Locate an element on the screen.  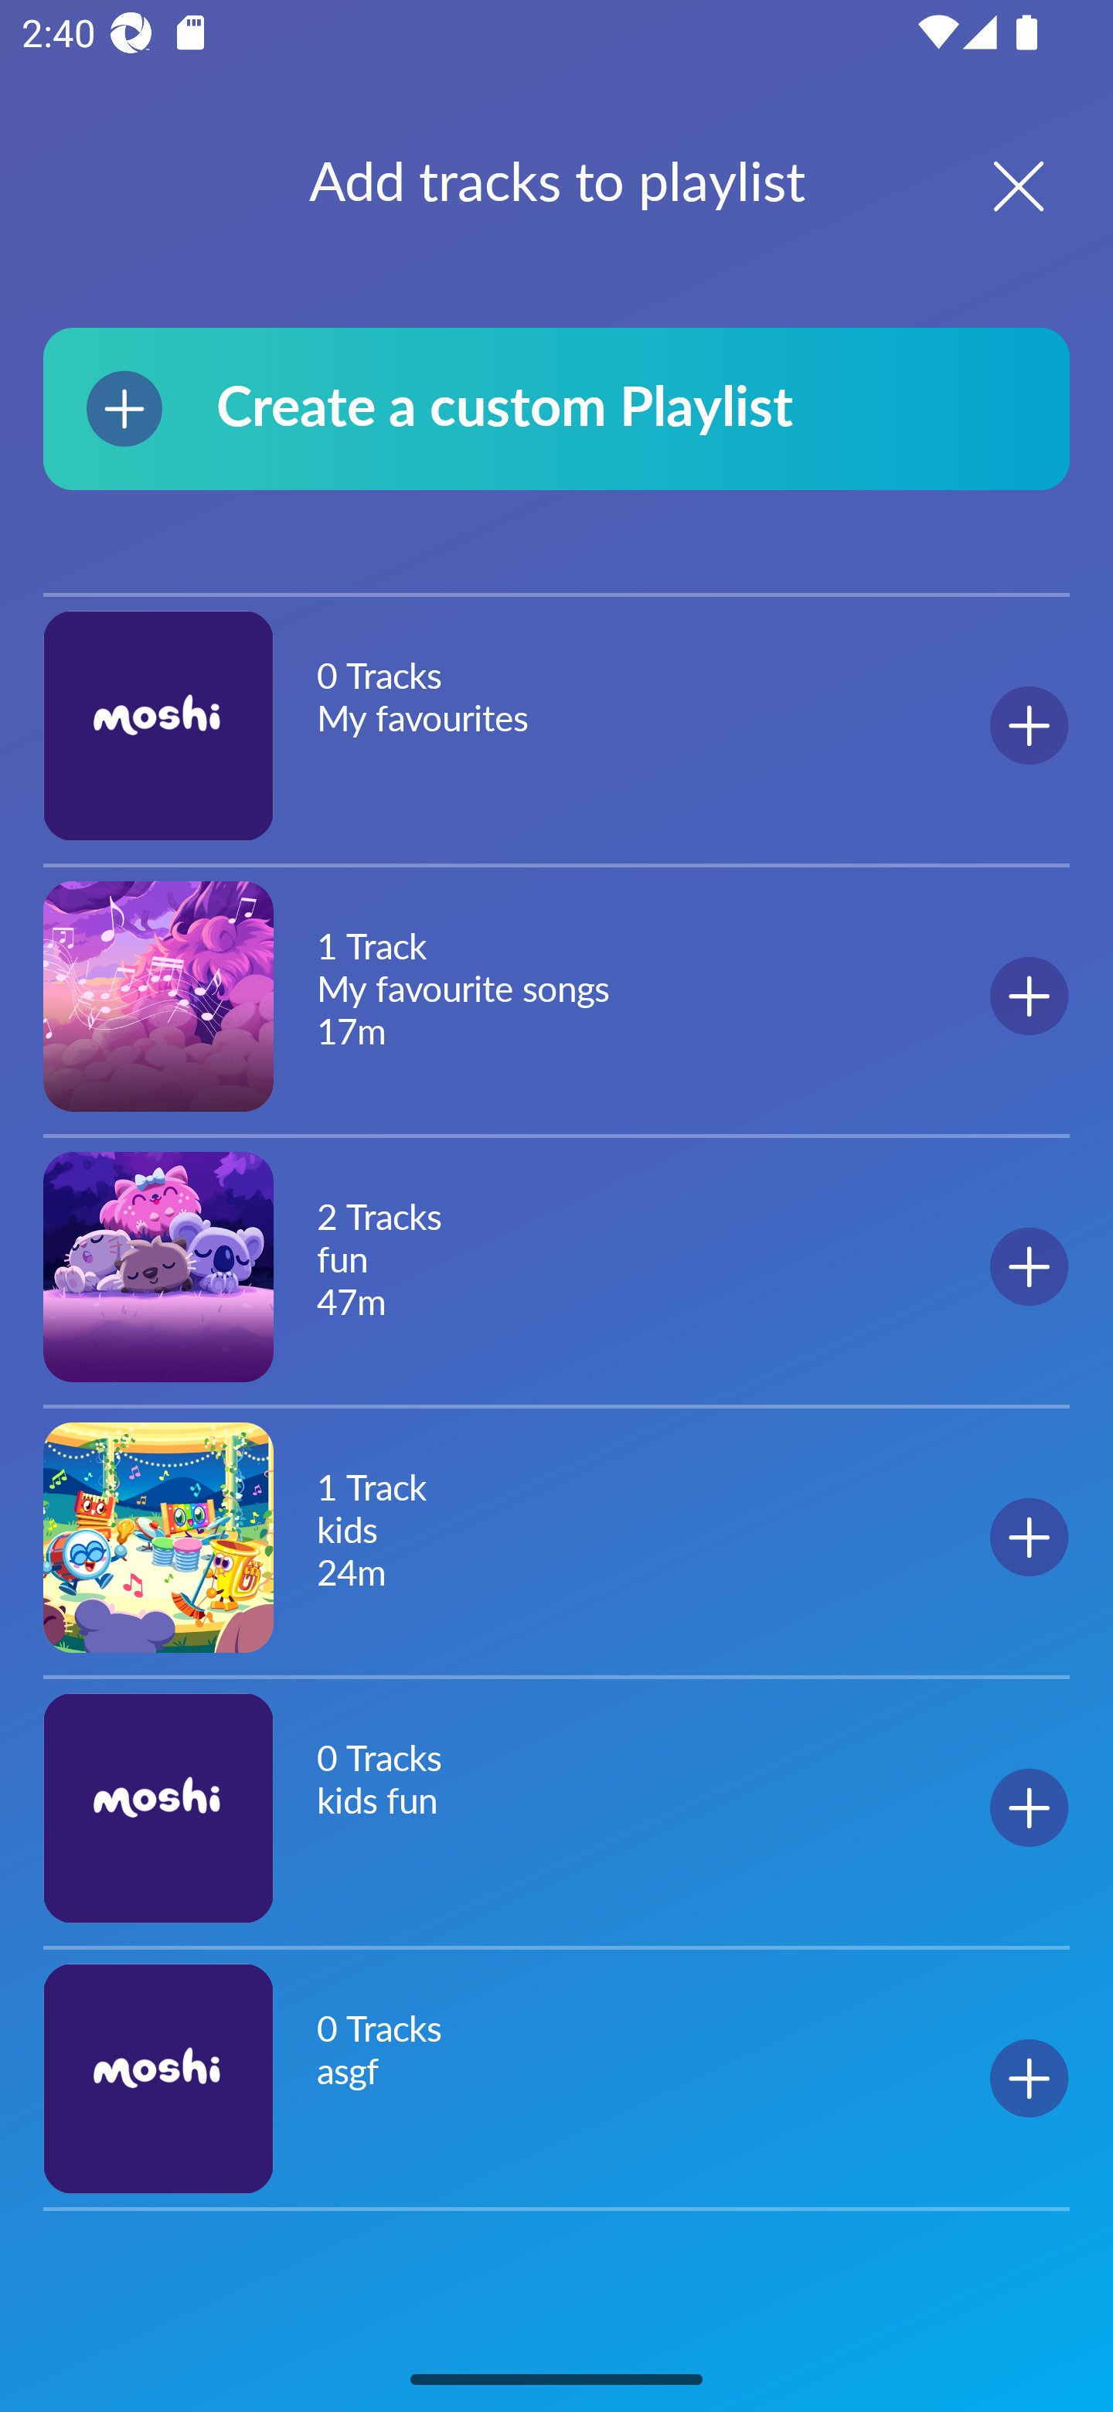
0 Tracks My favourites is located at coordinates (556, 726).